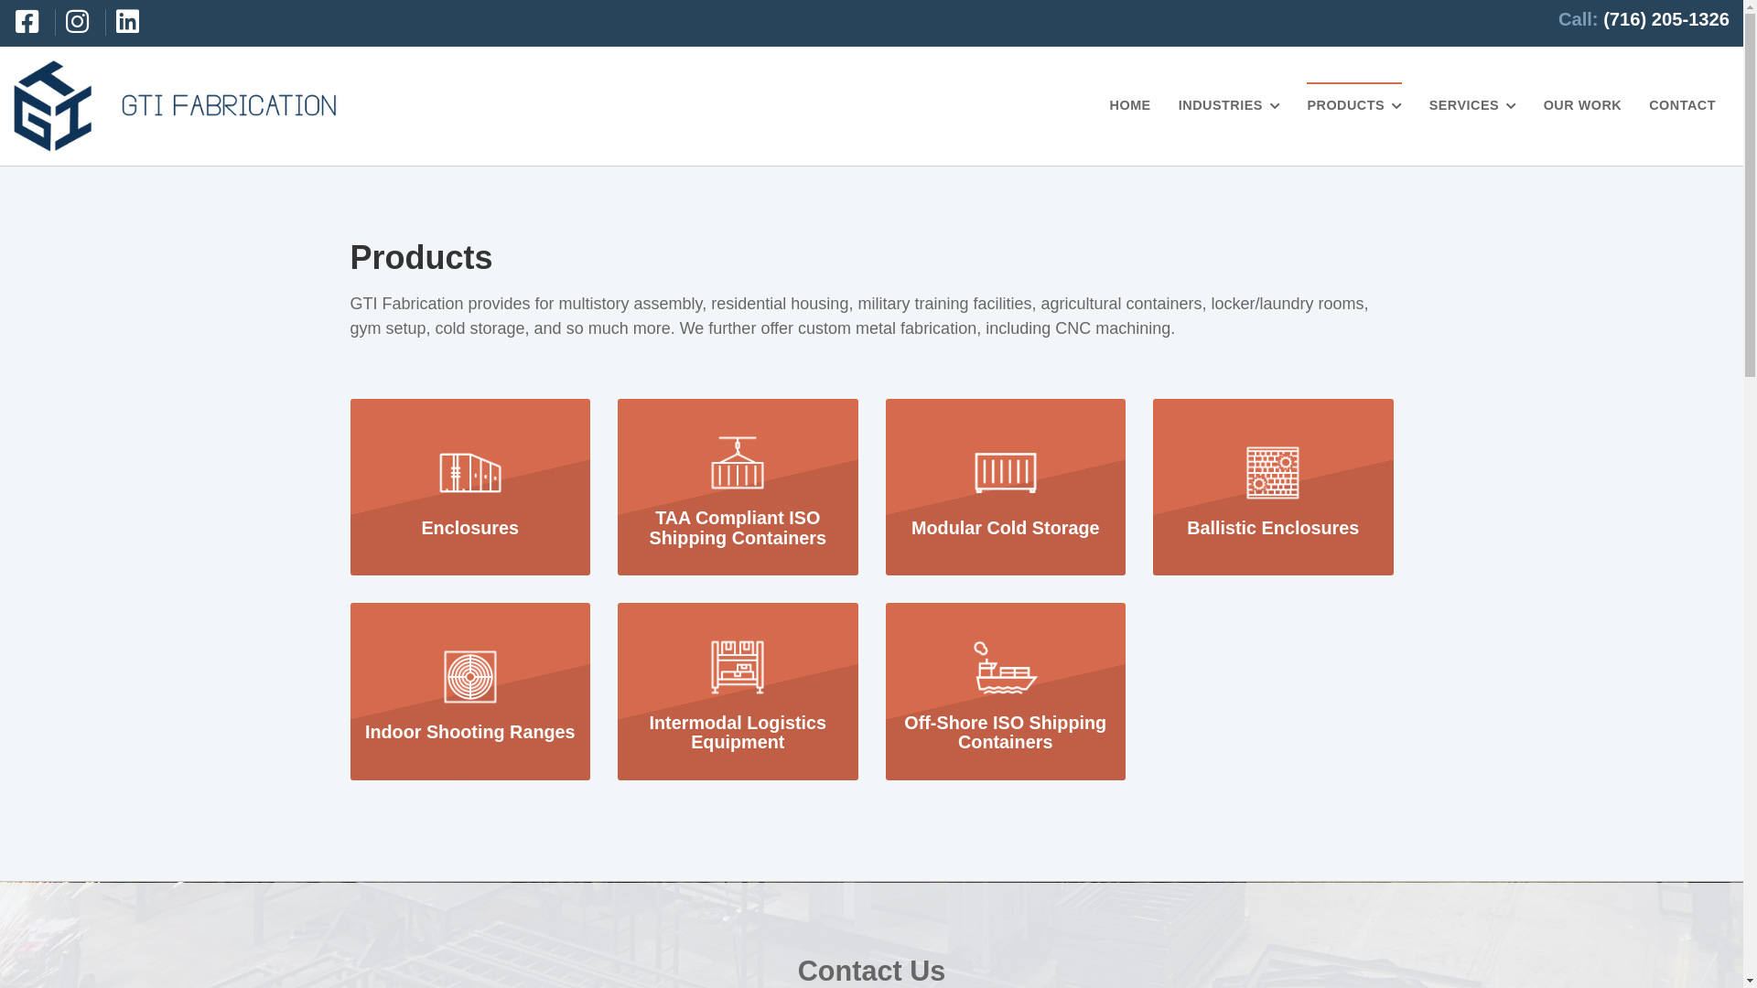 The height and width of the screenshot is (988, 1757). What do you see at coordinates (1666, 19) in the screenshot?
I see `(716) 205-1326` at bounding box center [1666, 19].